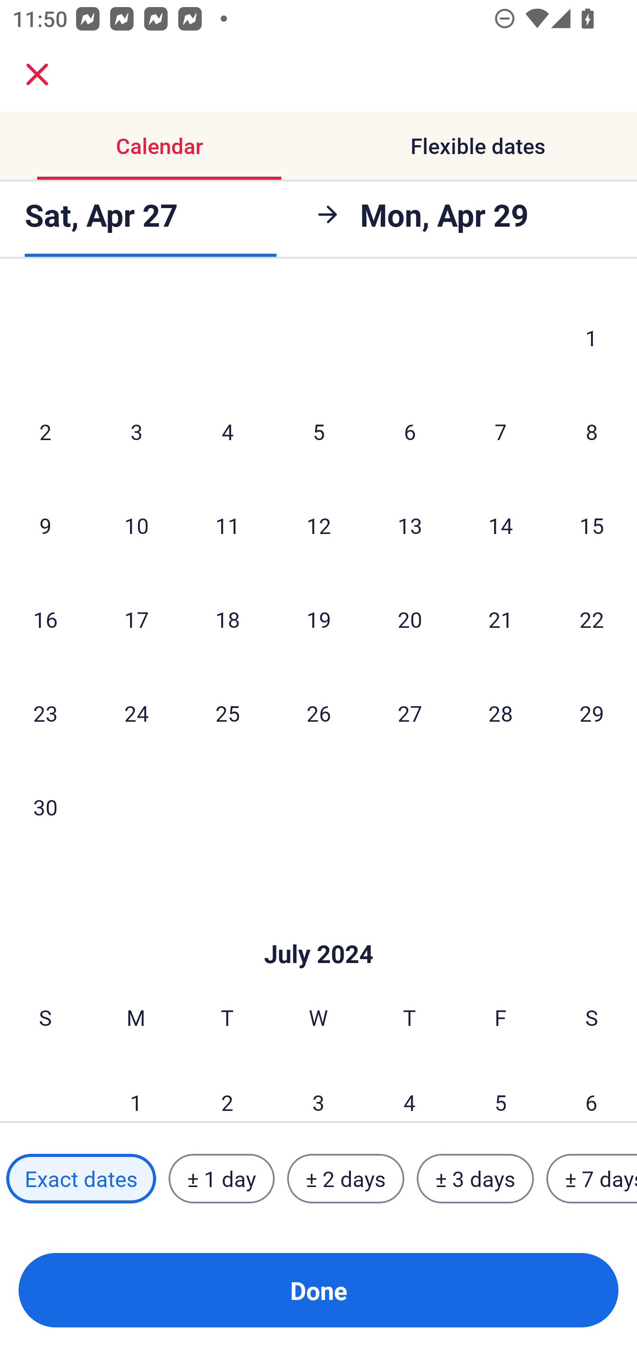 The height and width of the screenshot is (1346, 637). I want to click on 28 Friday, June 28, 2024, so click(501, 712).